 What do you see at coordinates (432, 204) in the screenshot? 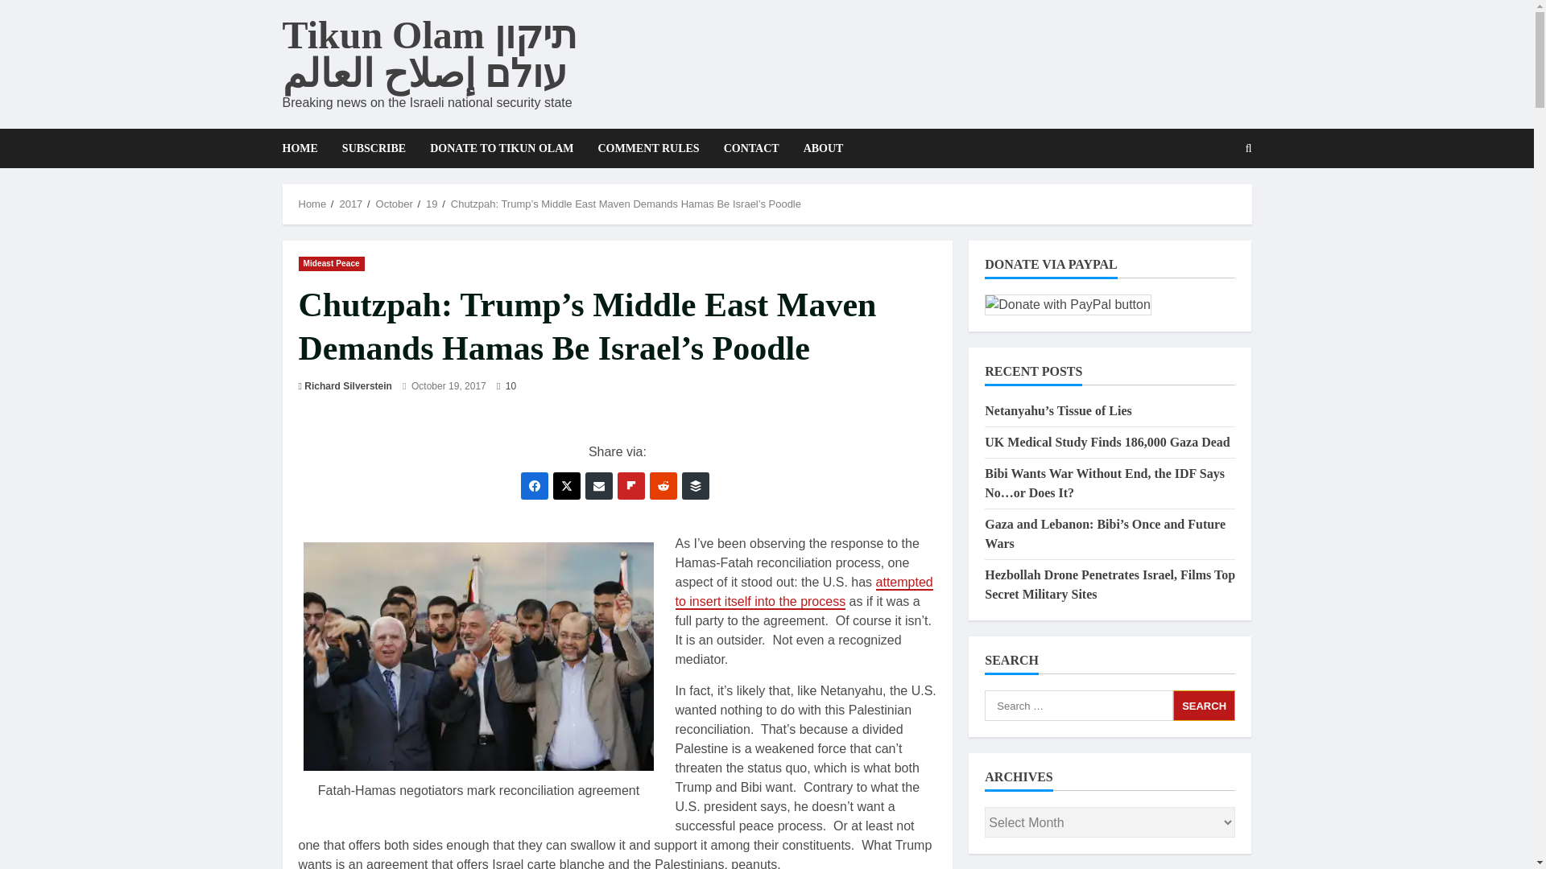
I see `19` at bounding box center [432, 204].